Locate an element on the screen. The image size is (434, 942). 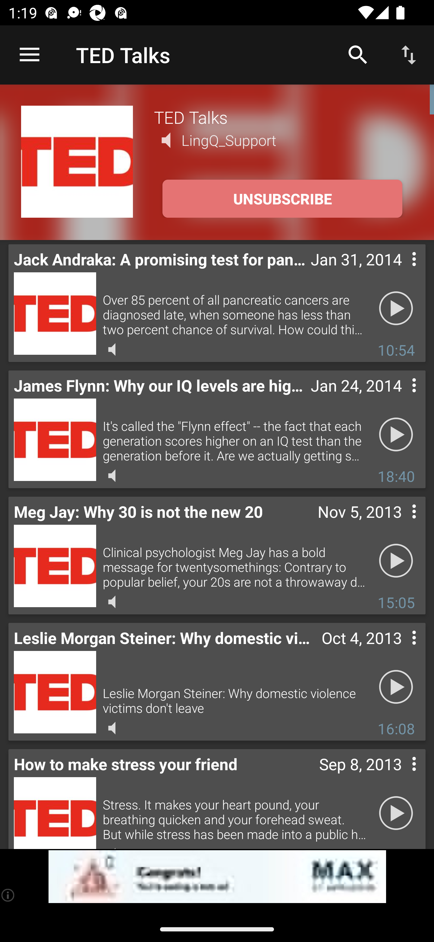
Contextual menu is located at coordinates (401, 271).